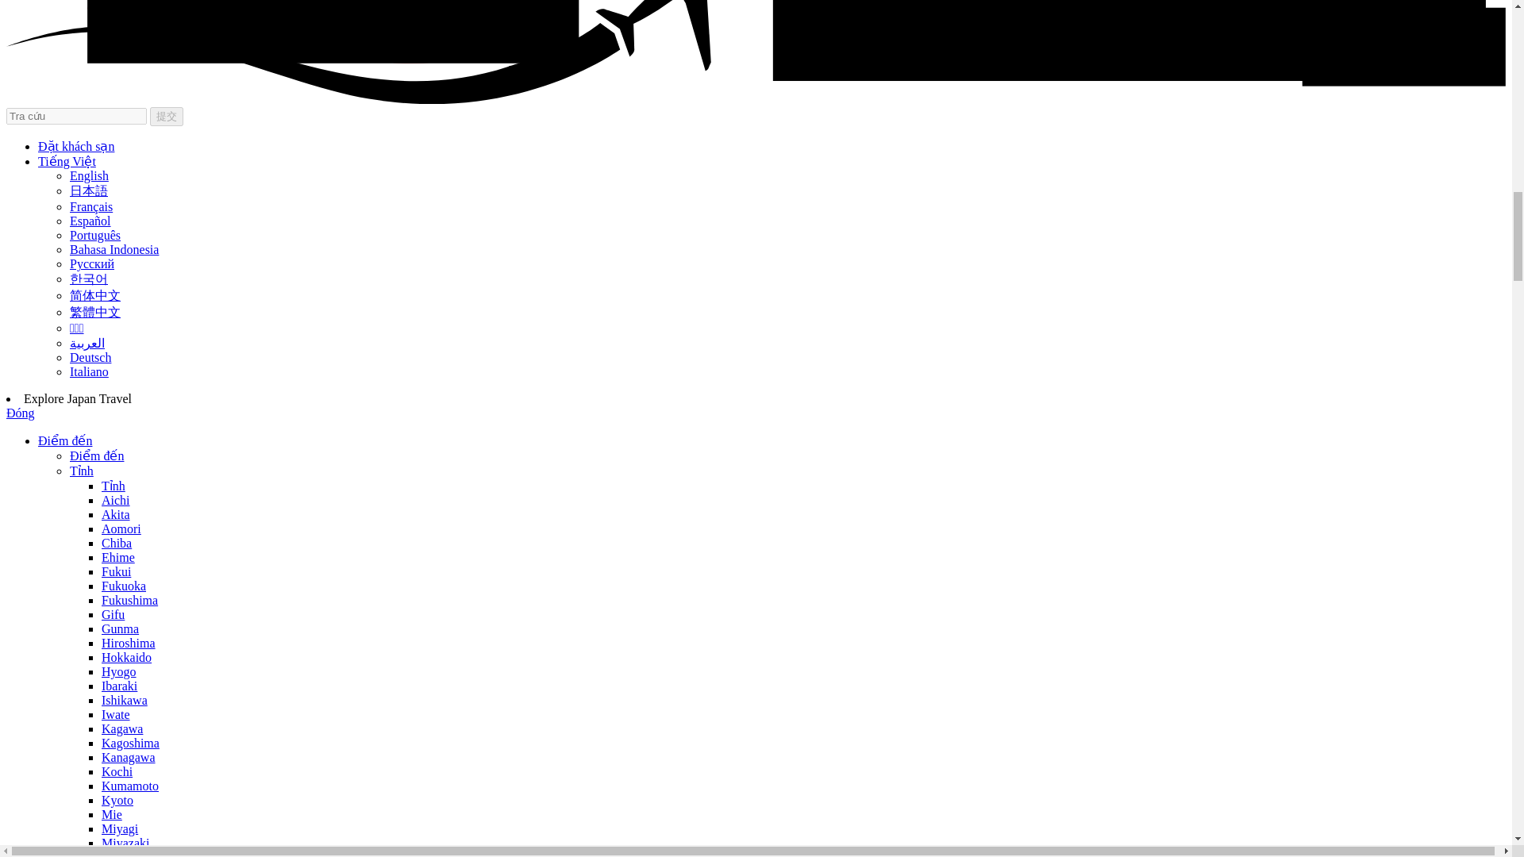  Describe the element at coordinates (114, 249) in the screenshot. I see `Bahasa Indonesia` at that location.